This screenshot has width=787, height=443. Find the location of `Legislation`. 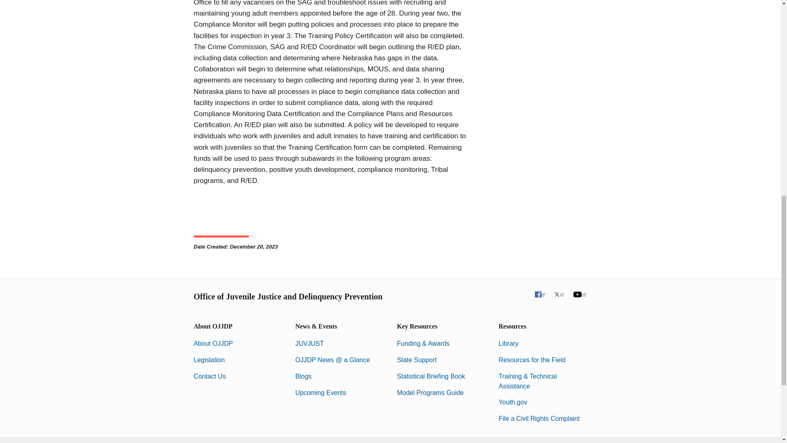

Legislation is located at coordinates (209, 360).